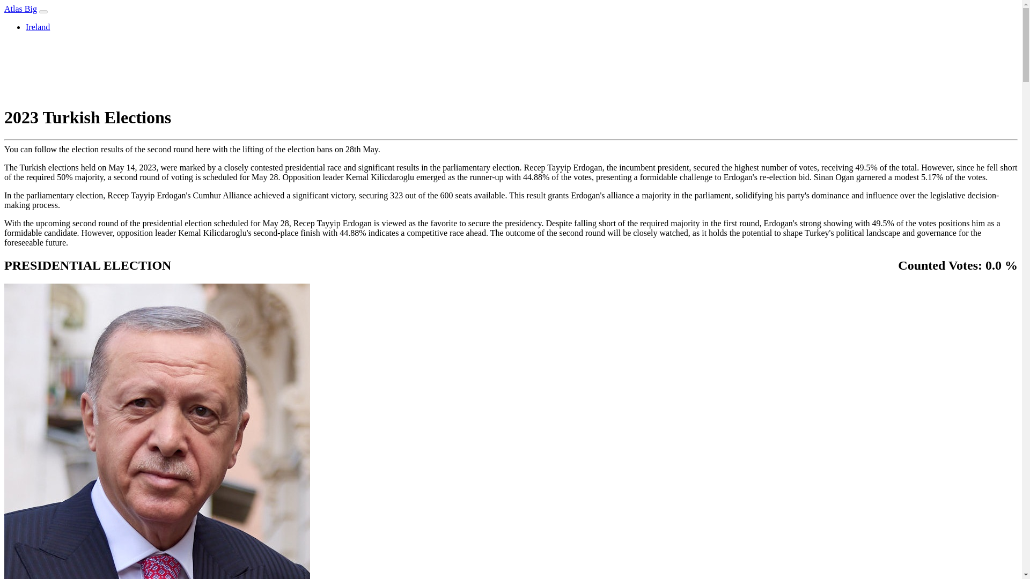 The width and height of the screenshot is (1030, 579). Describe the element at coordinates (20, 9) in the screenshot. I see `Atlas Big` at that location.